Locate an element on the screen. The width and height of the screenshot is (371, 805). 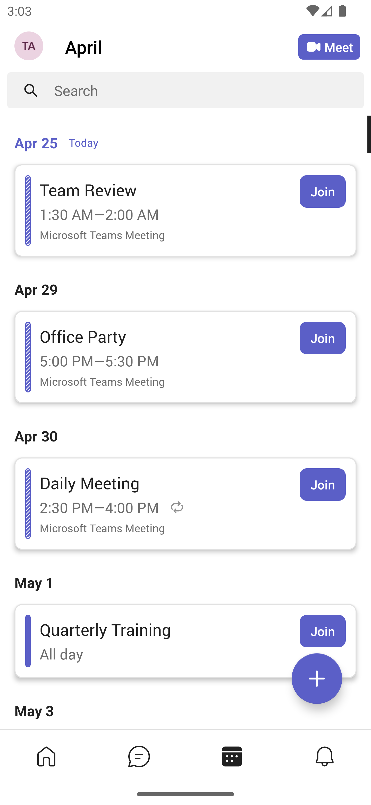
Calendar tab, 3 of 4 is located at coordinates (232, 756).